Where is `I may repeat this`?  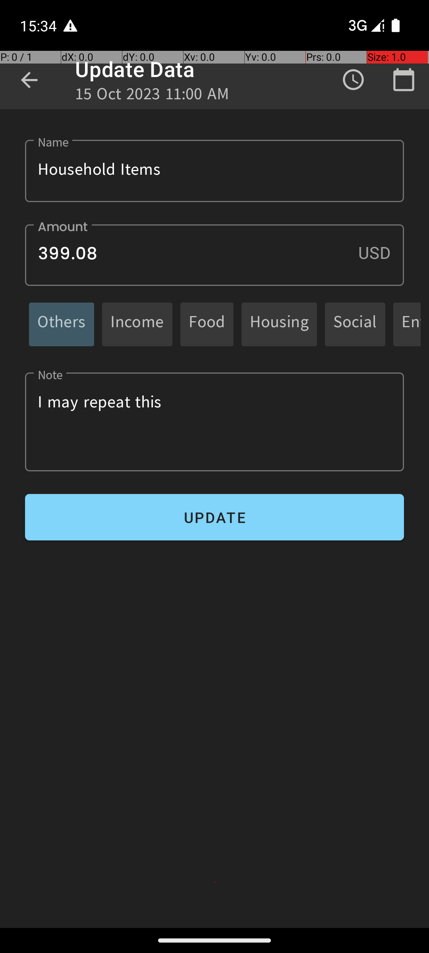 I may repeat this is located at coordinates (214, 422).